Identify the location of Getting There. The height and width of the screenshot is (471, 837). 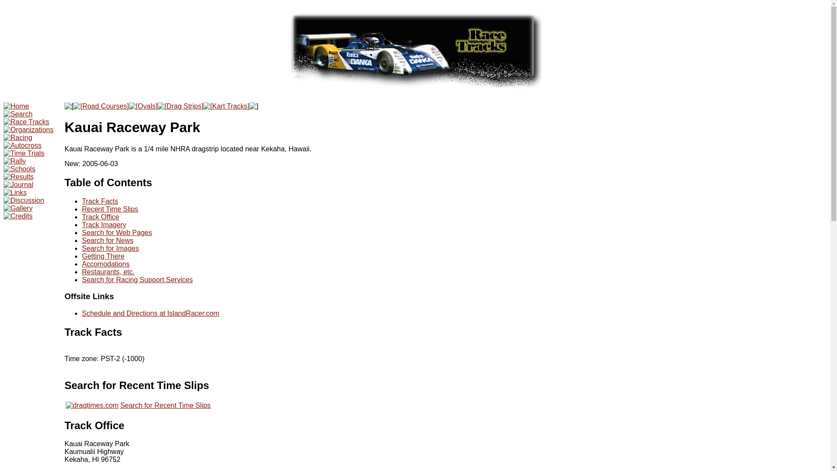
(103, 256).